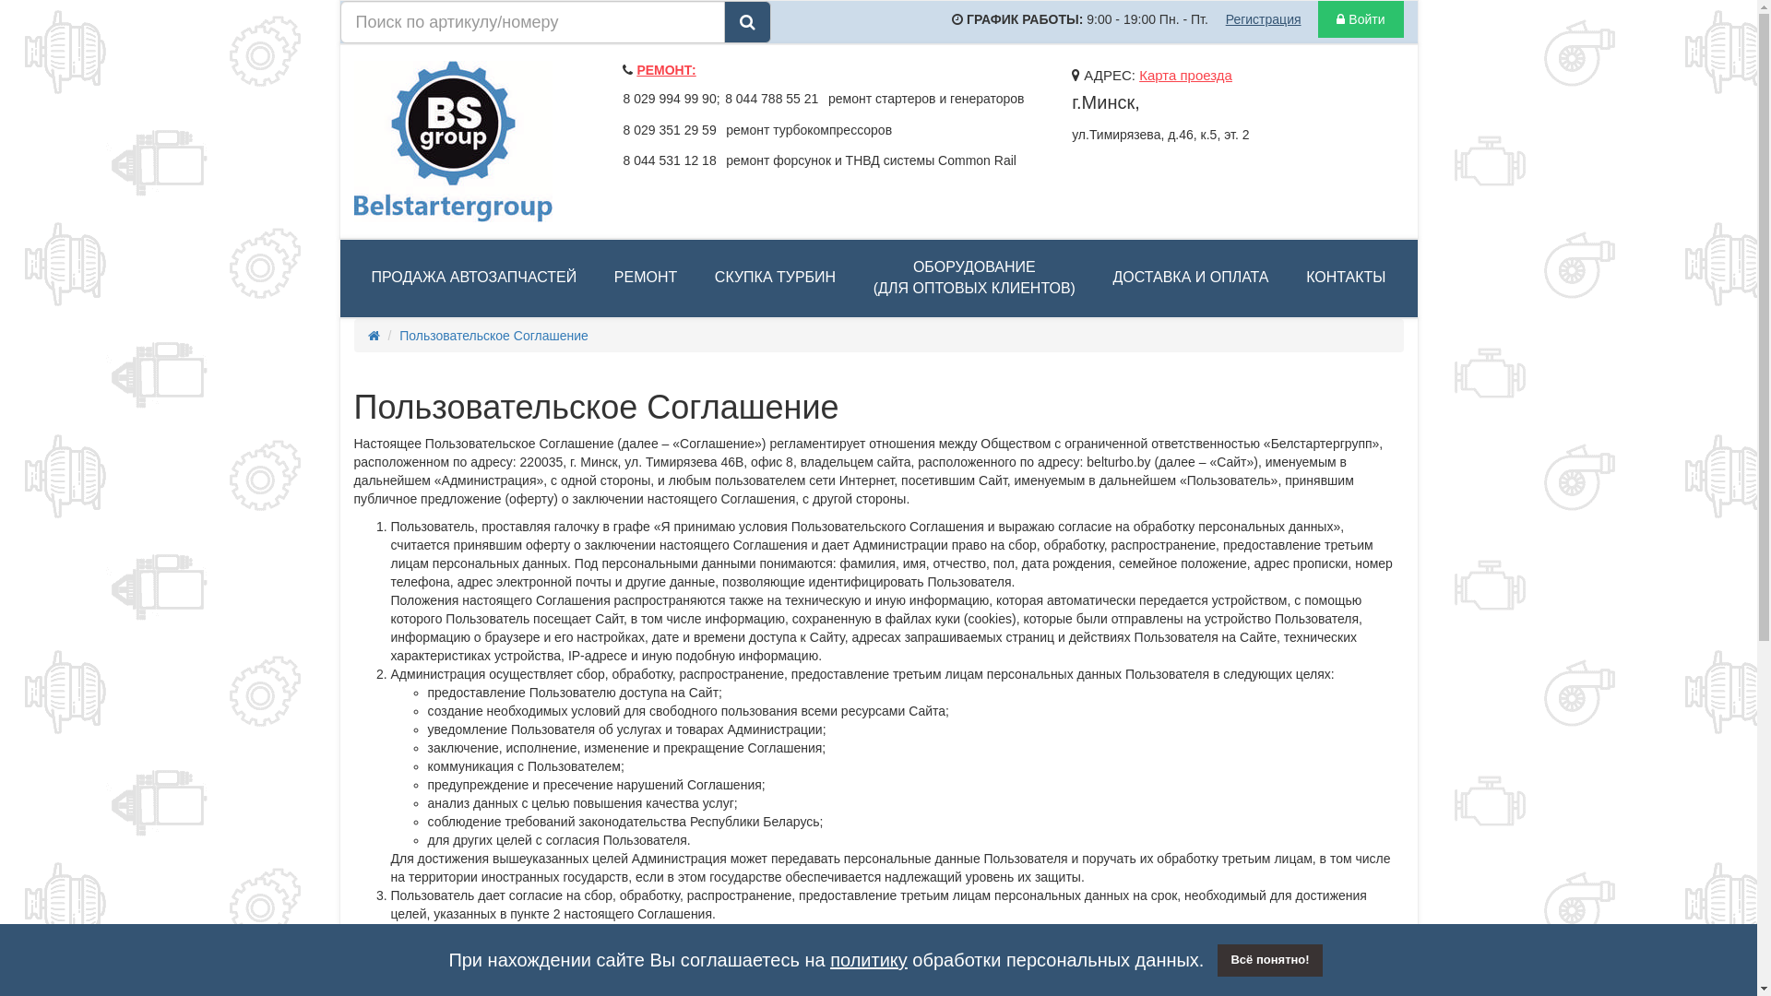  Describe the element at coordinates (670, 160) in the screenshot. I see `8 044 531 12 18` at that location.